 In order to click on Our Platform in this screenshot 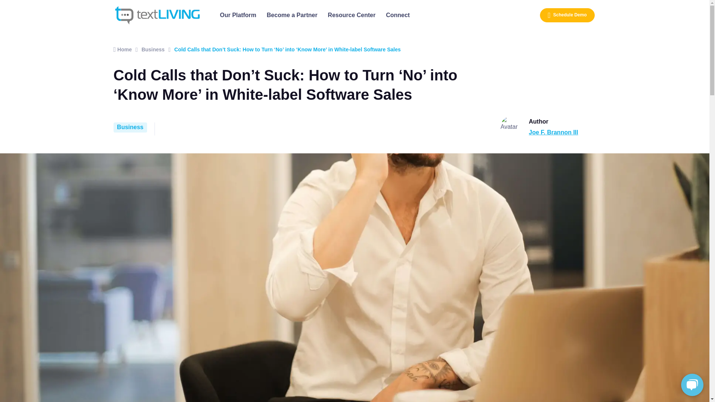, I will do `click(238, 15)`.